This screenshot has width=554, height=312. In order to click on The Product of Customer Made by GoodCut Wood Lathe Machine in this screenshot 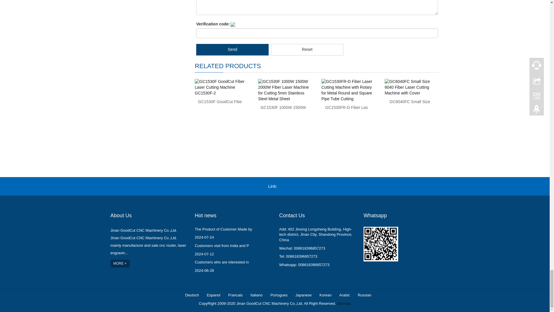, I will do `click(223, 229)`.